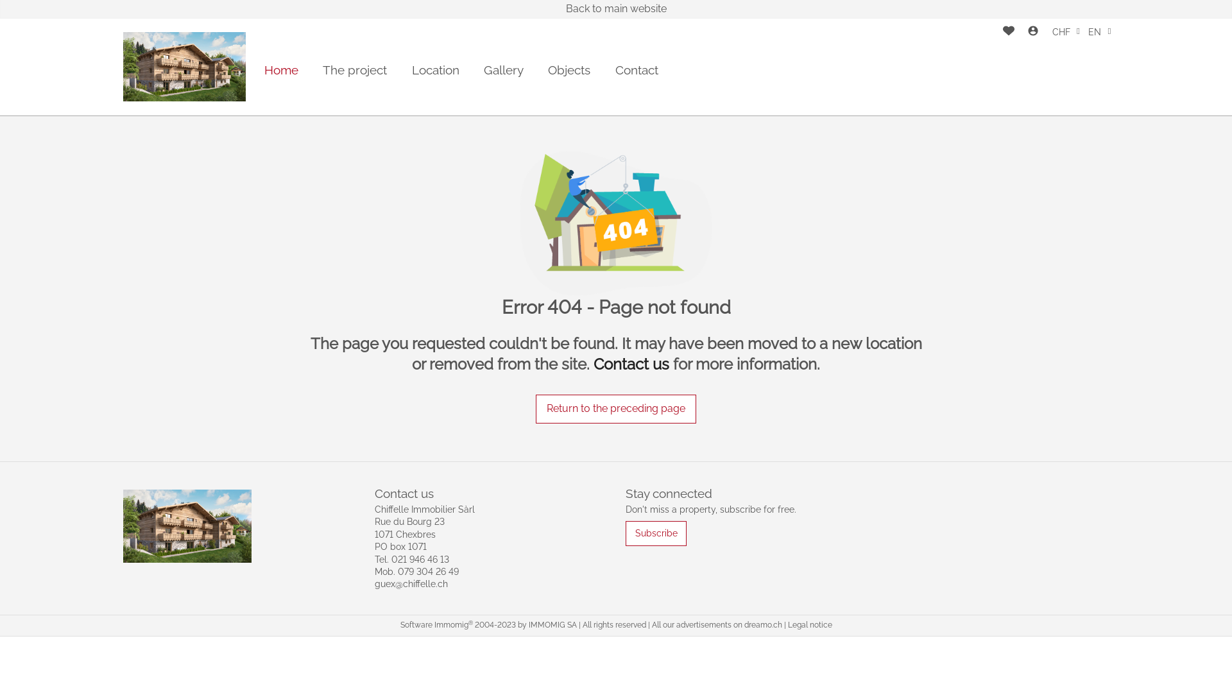 The image size is (1232, 693). I want to click on Legal notice, so click(810, 625).